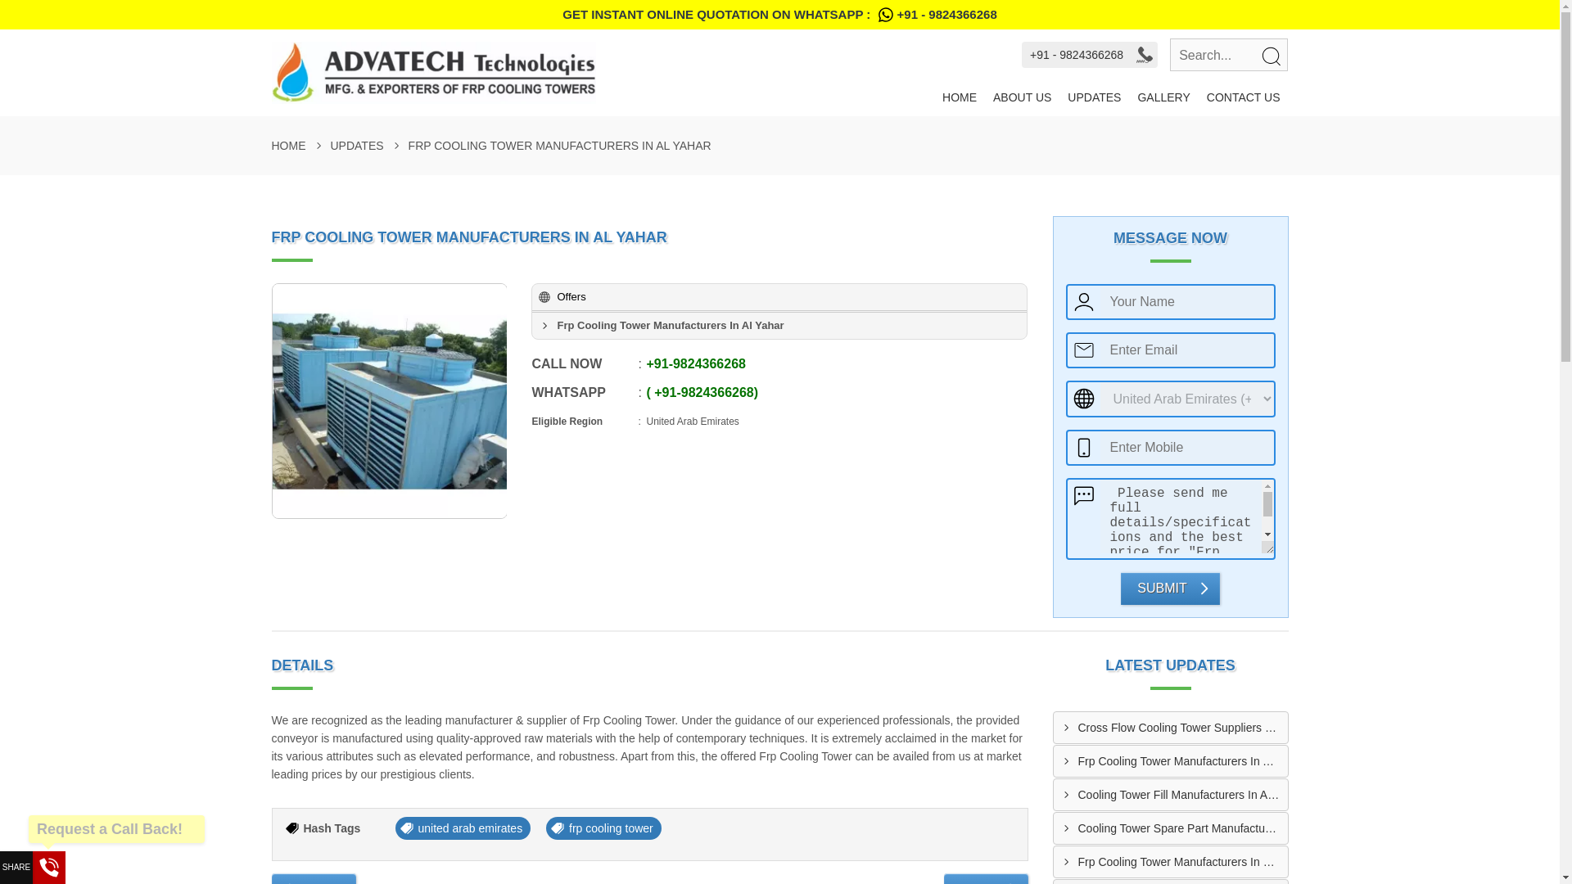 The image size is (1572, 884). Describe the element at coordinates (1187, 446) in the screenshot. I see `Enter Your Mobile` at that location.